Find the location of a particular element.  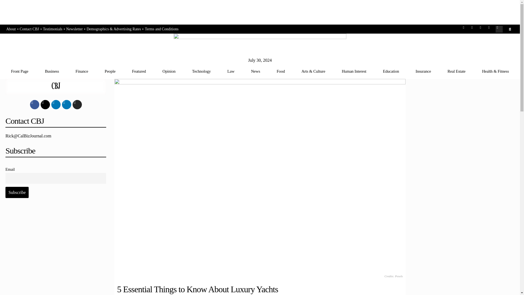

About is located at coordinates (11, 29).